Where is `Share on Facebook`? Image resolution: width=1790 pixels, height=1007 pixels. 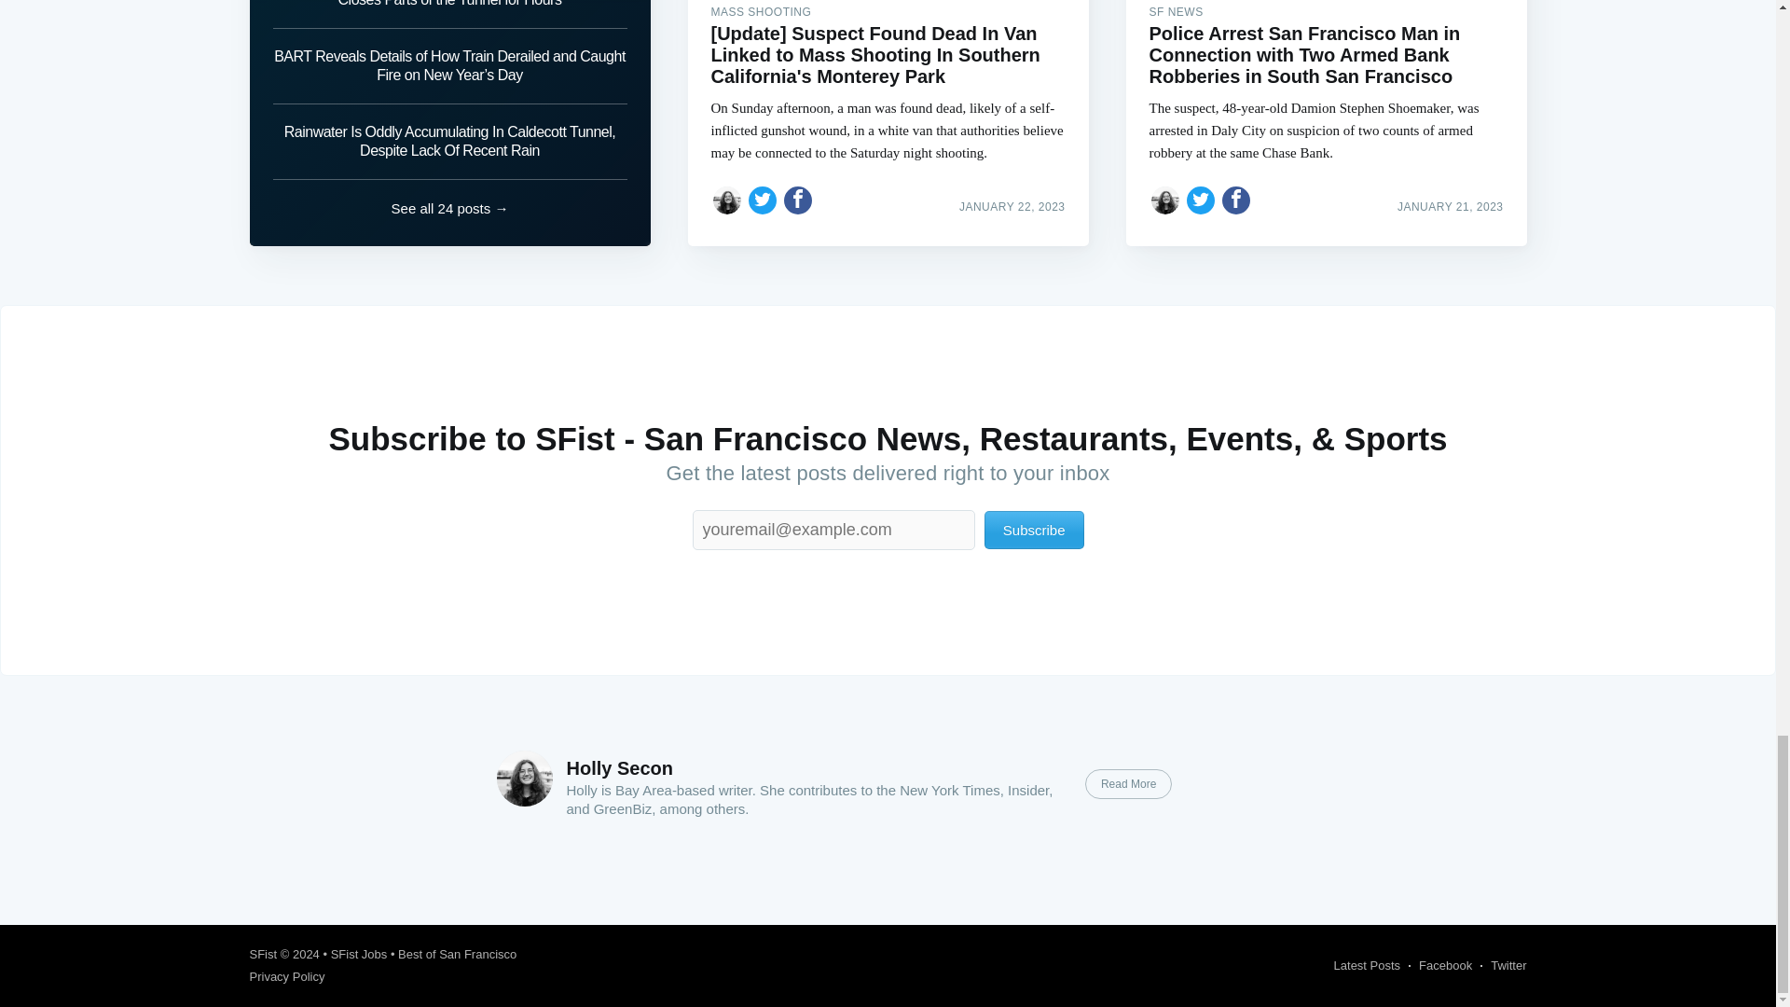
Share on Facebook is located at coordinates (1236, 200).